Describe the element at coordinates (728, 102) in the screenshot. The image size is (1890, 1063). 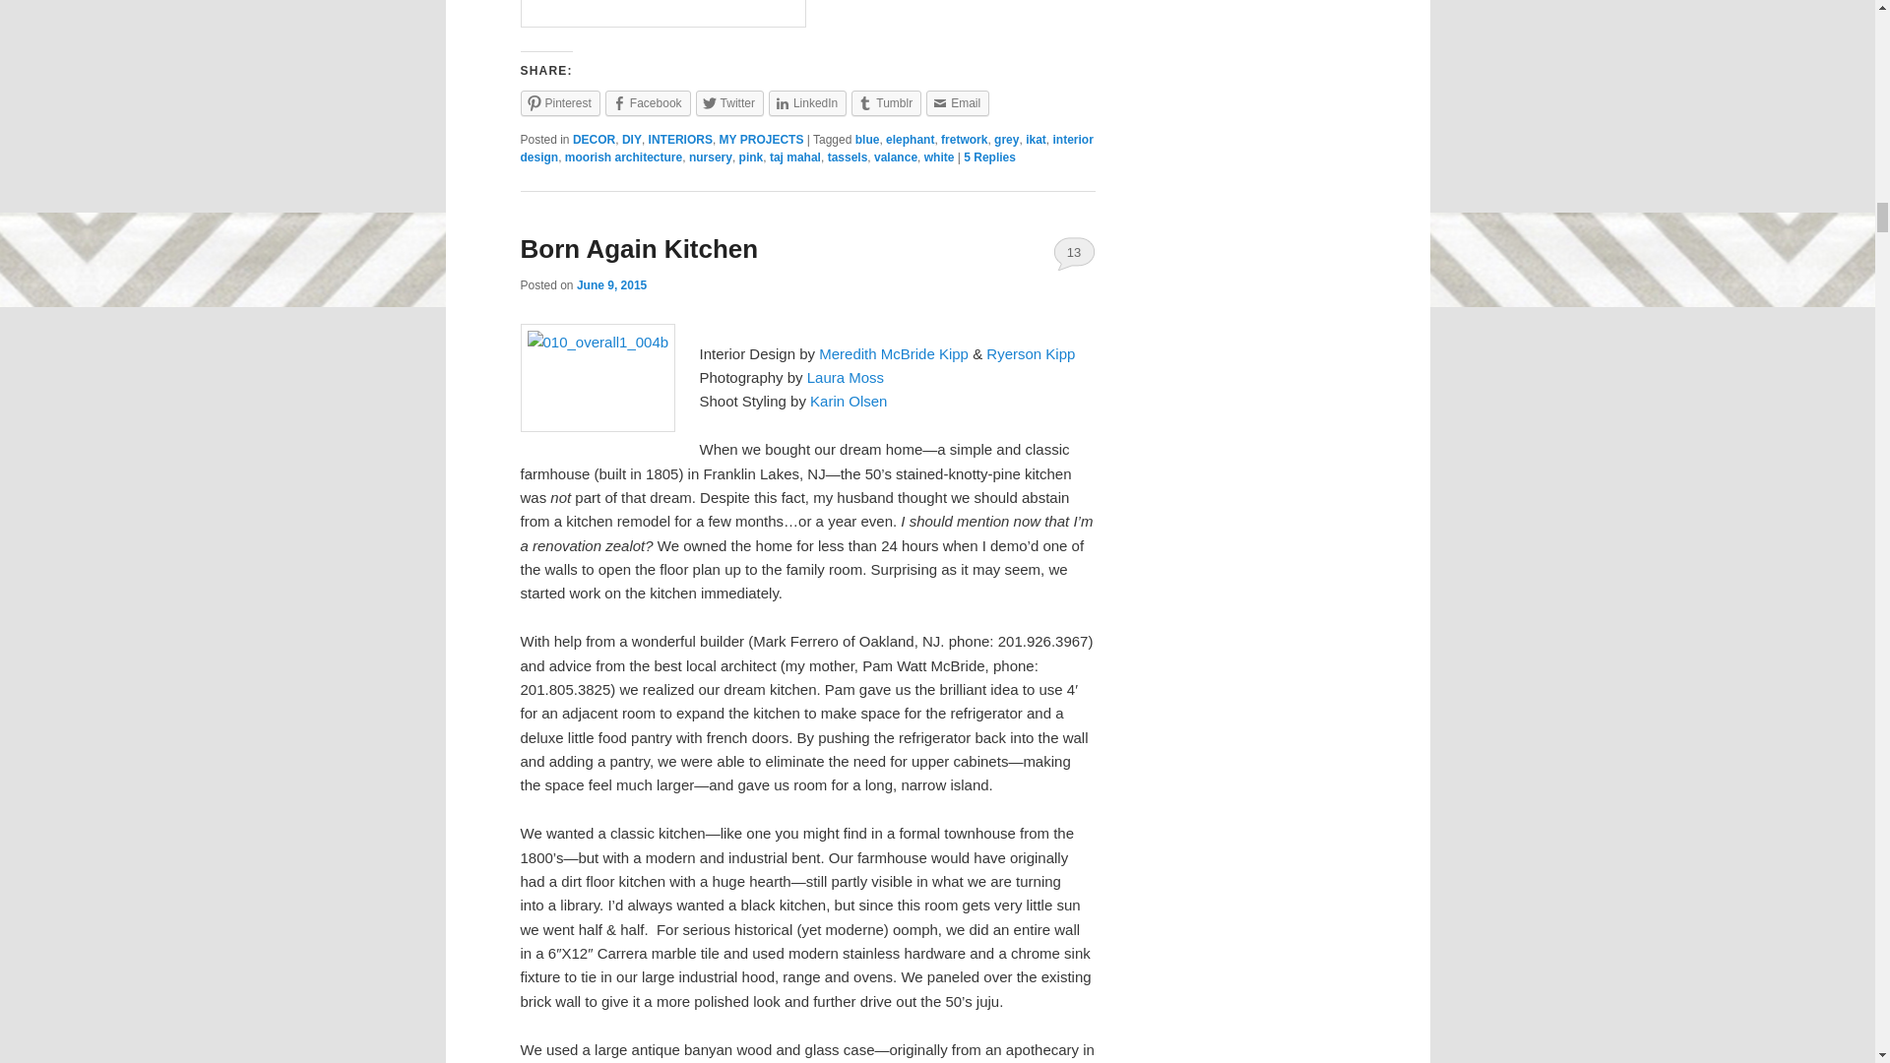
I see `Twitter` at that location.